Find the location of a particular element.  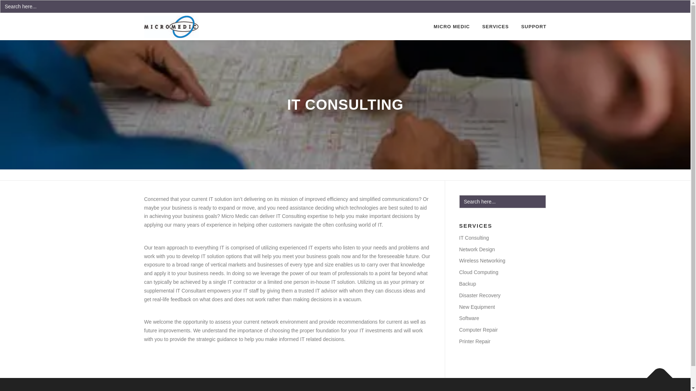

Network Design is located at coordinates (477, 249).